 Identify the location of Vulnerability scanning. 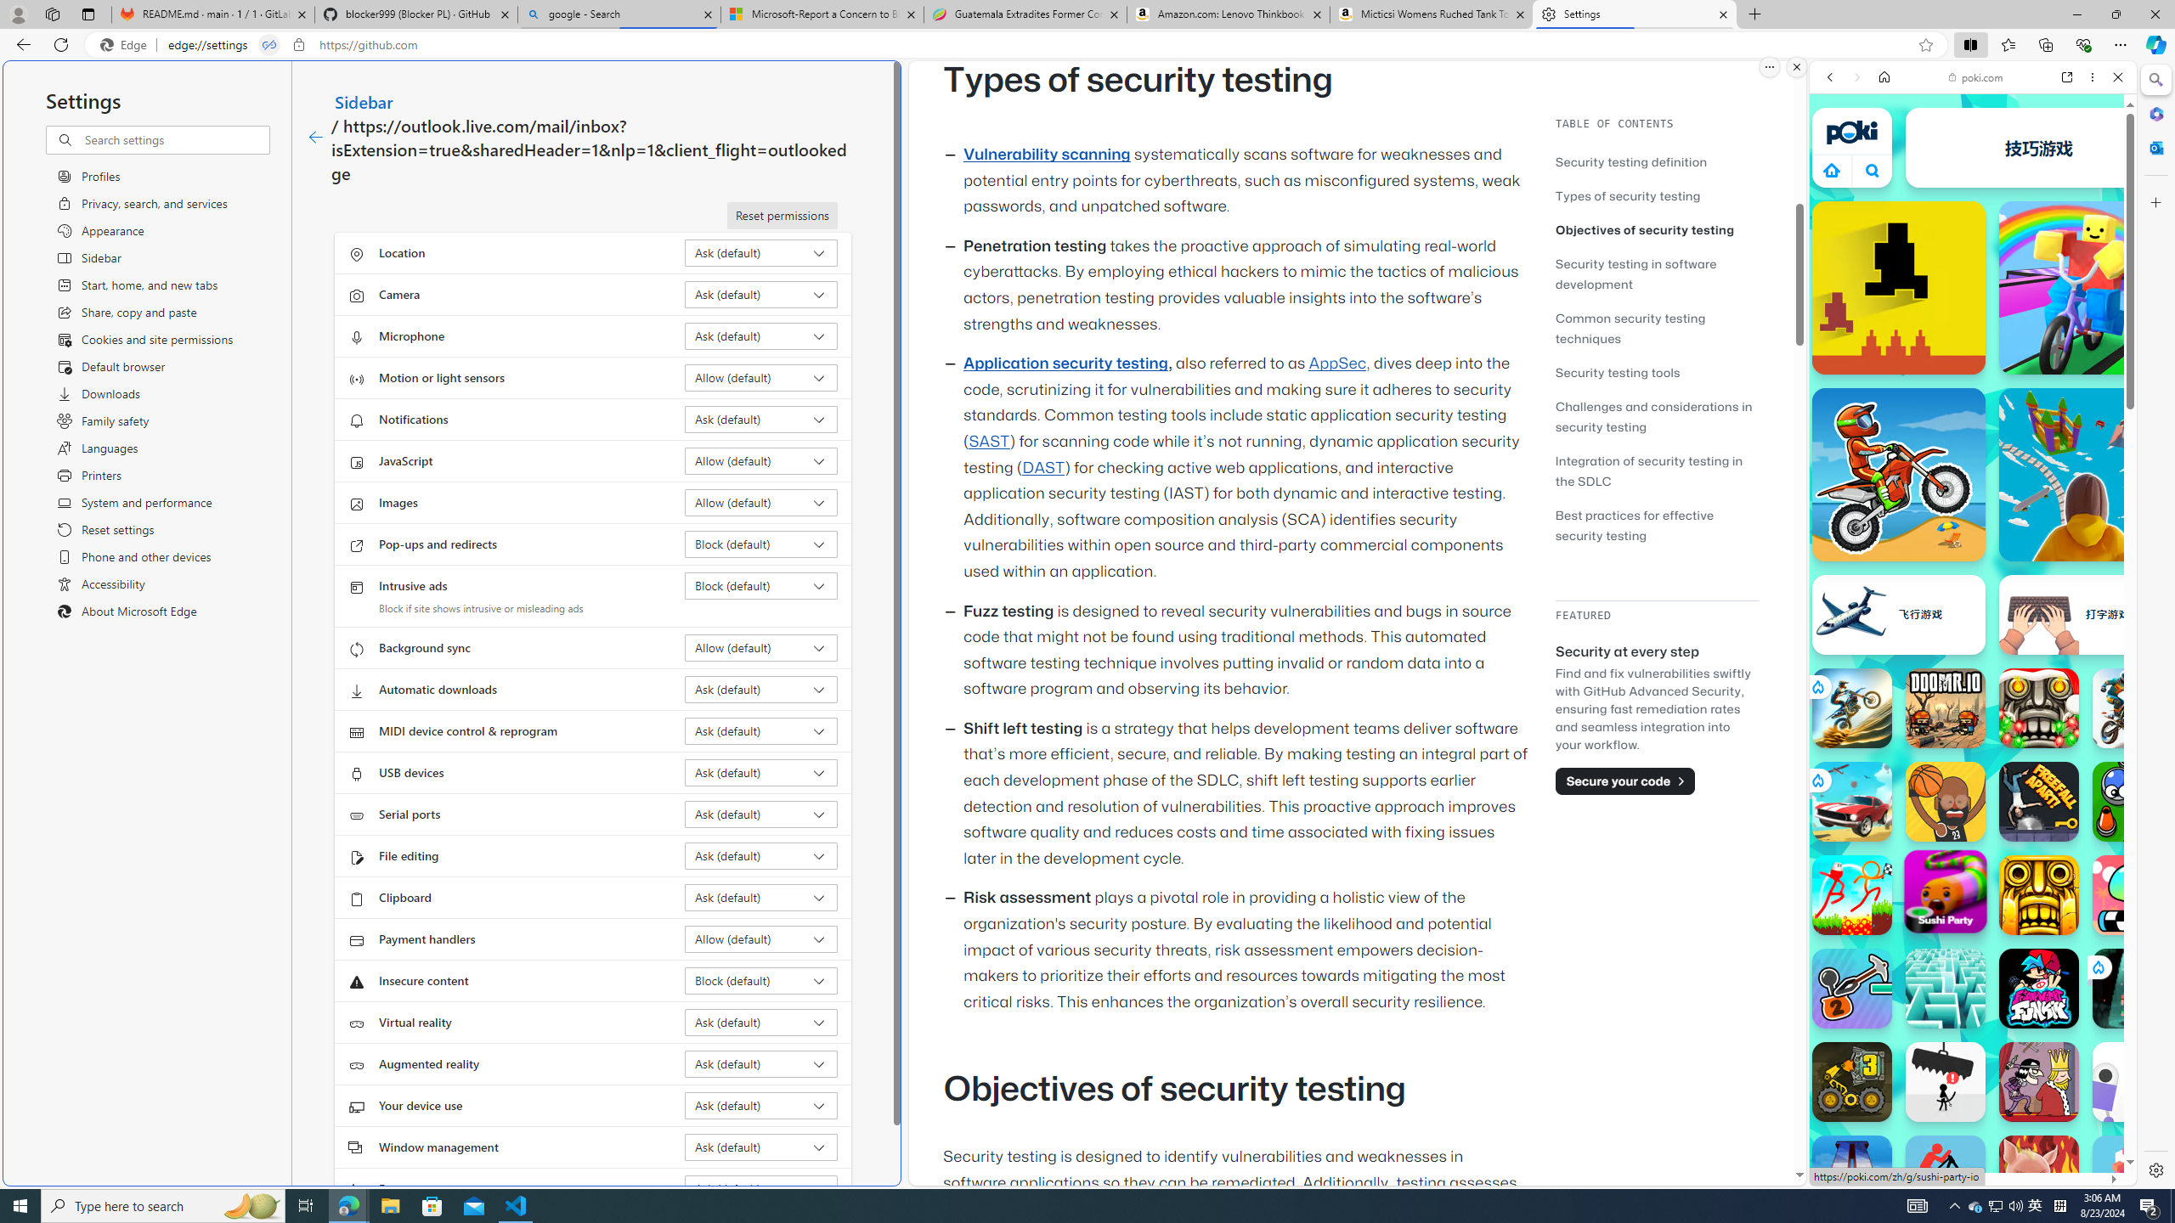
(1047, 155).